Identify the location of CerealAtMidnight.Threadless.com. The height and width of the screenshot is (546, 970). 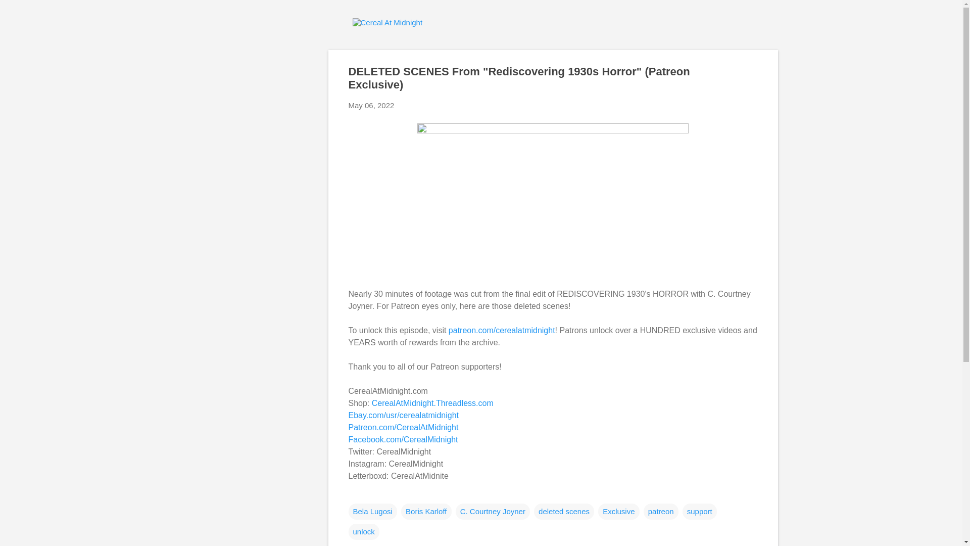
(432, 402).